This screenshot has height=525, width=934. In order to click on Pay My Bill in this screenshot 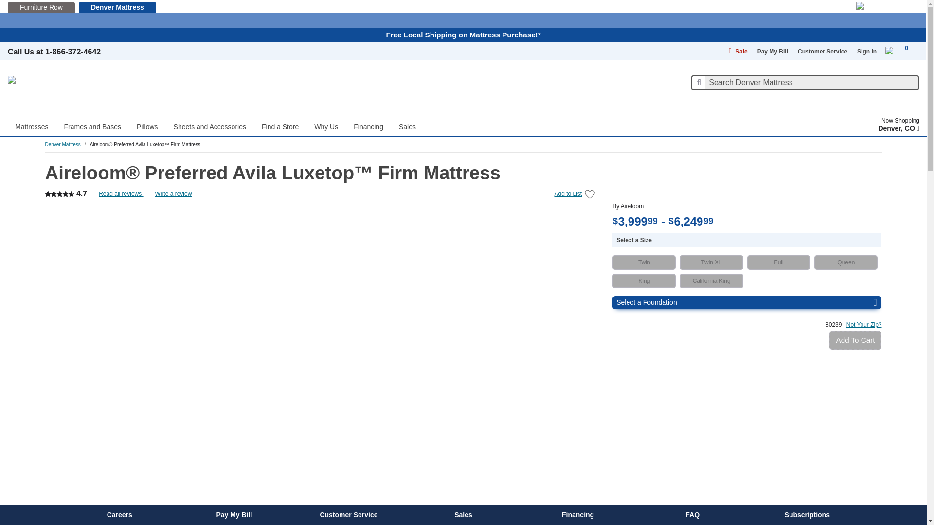, I will do `click(772, 52)`.